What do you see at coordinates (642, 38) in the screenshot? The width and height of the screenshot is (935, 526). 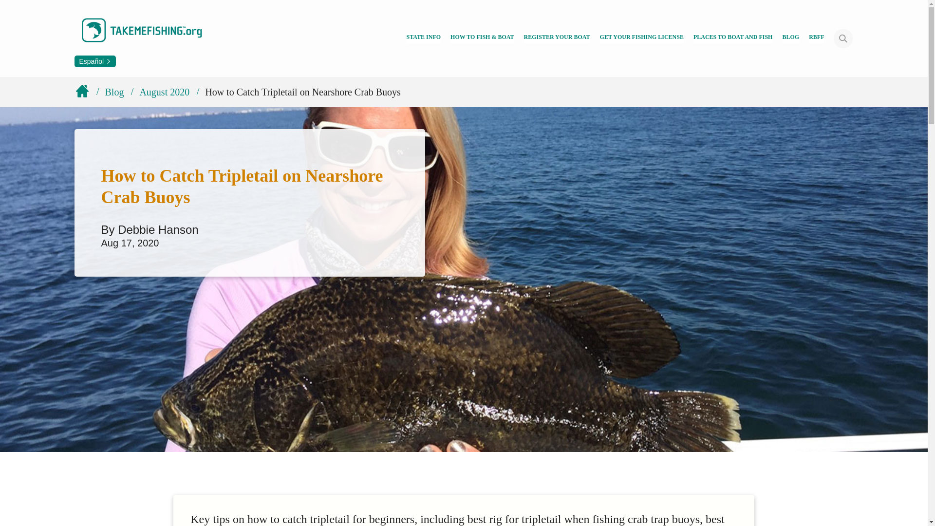 I see `GET YOUR FISHING LICENSE` at bounding box center [642, 38].